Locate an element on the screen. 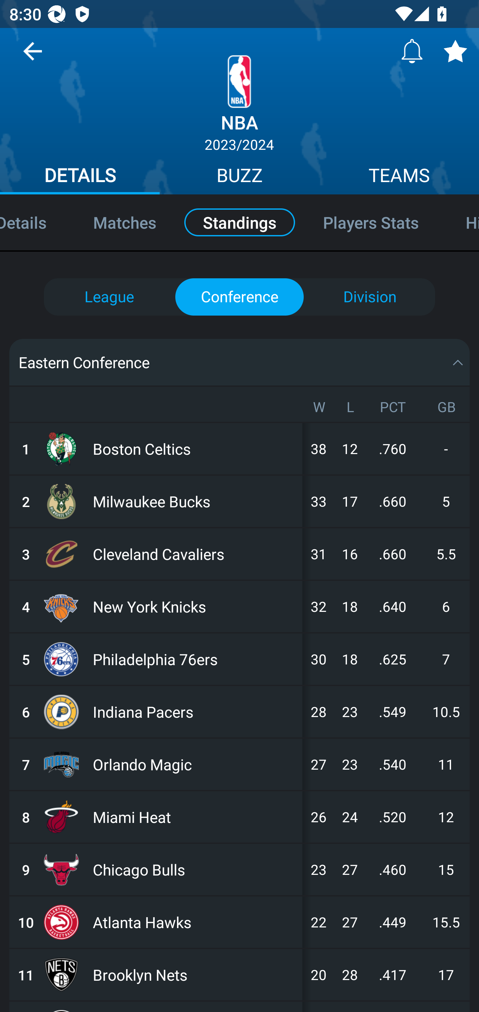  Indiana Pacers is located at coordinates (195, 712).